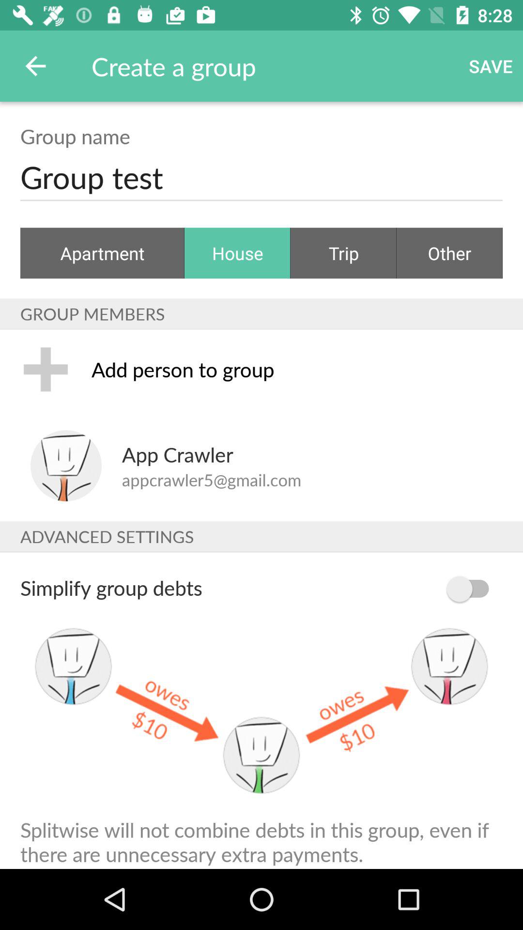 The height and width of the screenshot is (930, 523). Describe the element at coordinates (473, 589) in the screenshot. I see `open icon next to the simplify group debts item` at that location.